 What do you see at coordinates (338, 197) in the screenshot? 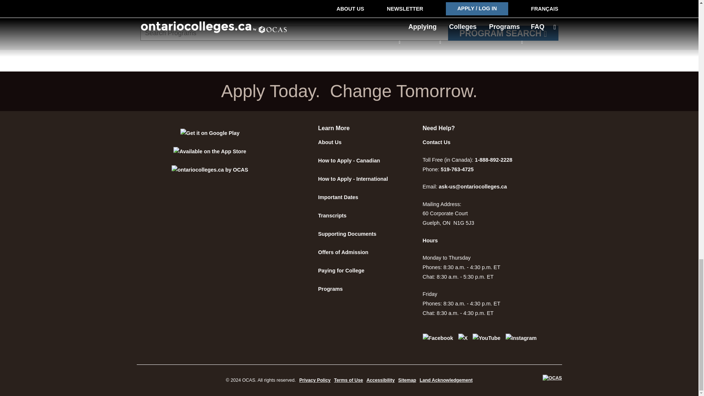
I see `Important Dates` at bounding box center [338, 197].